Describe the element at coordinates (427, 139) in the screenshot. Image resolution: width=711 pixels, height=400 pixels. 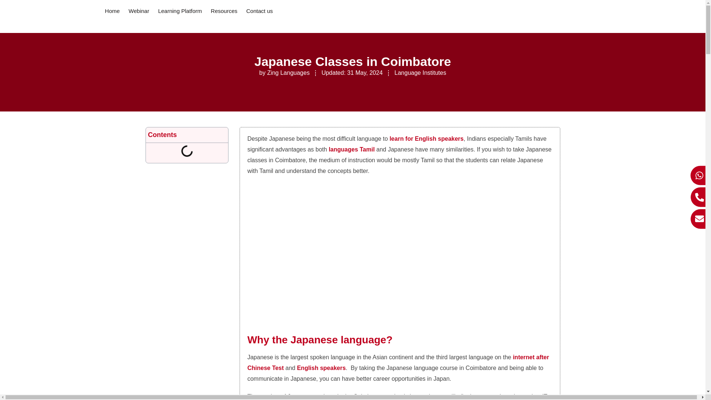
I see `learn for English speakers` at that location.